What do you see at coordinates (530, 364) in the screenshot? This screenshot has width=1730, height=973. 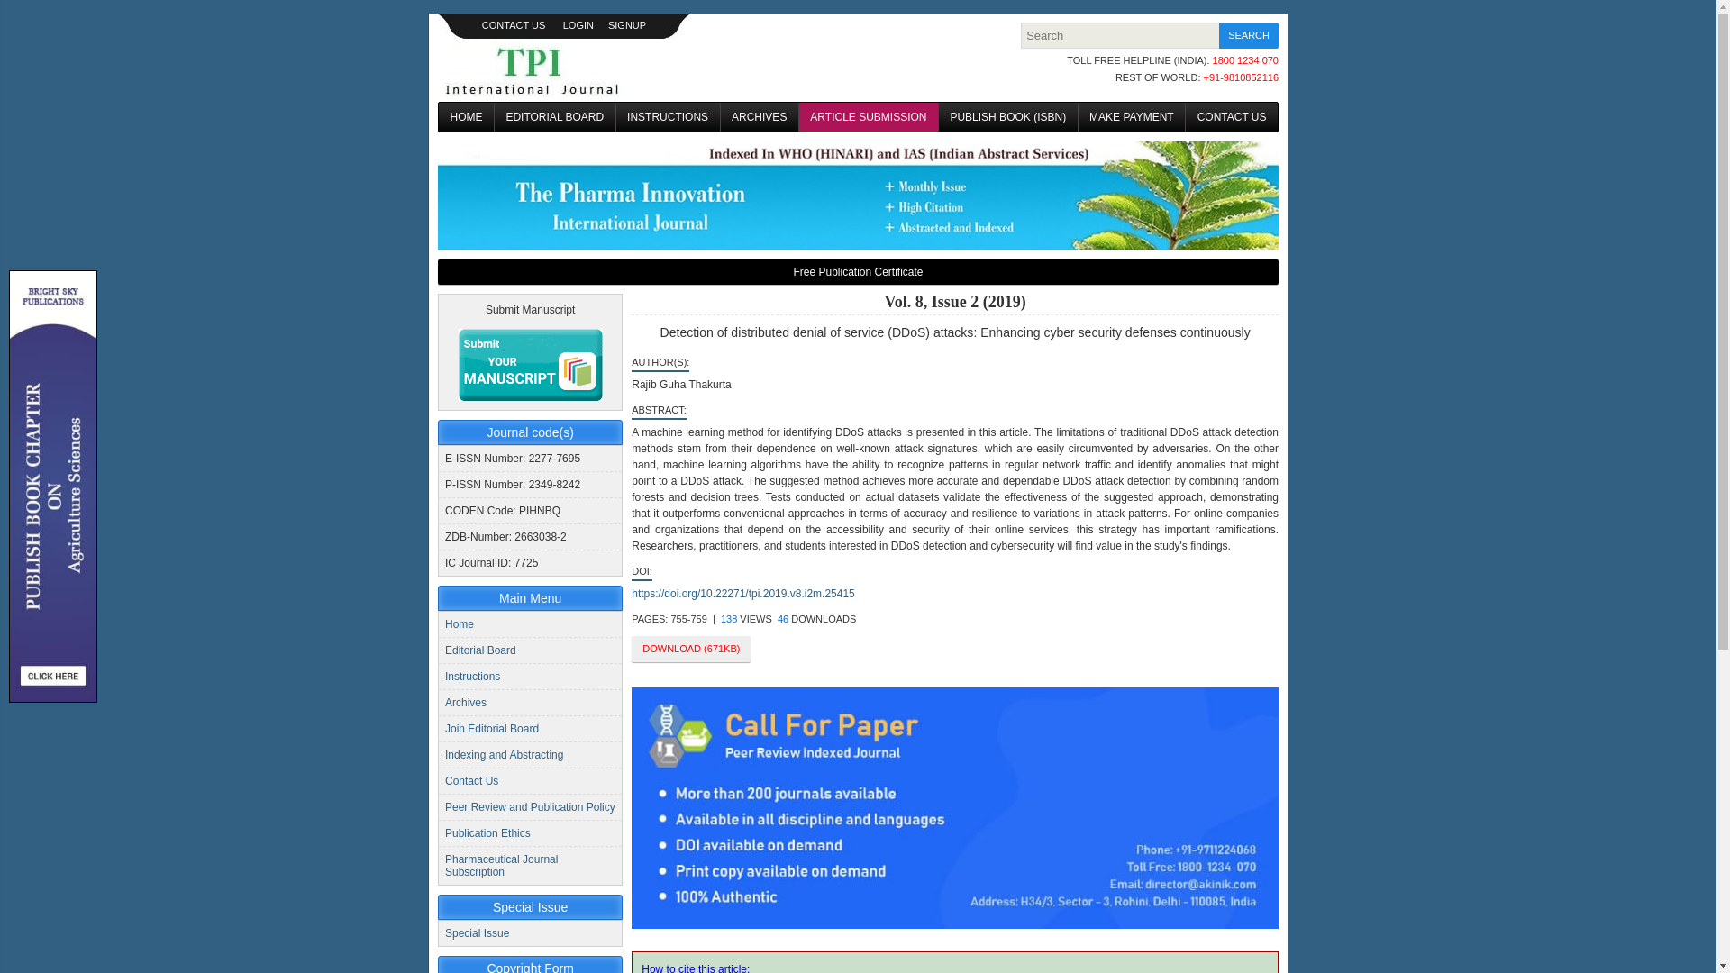 I see `Submit Manuscript in The Pharma Innovation Journal` at bounding box center [530, 364].